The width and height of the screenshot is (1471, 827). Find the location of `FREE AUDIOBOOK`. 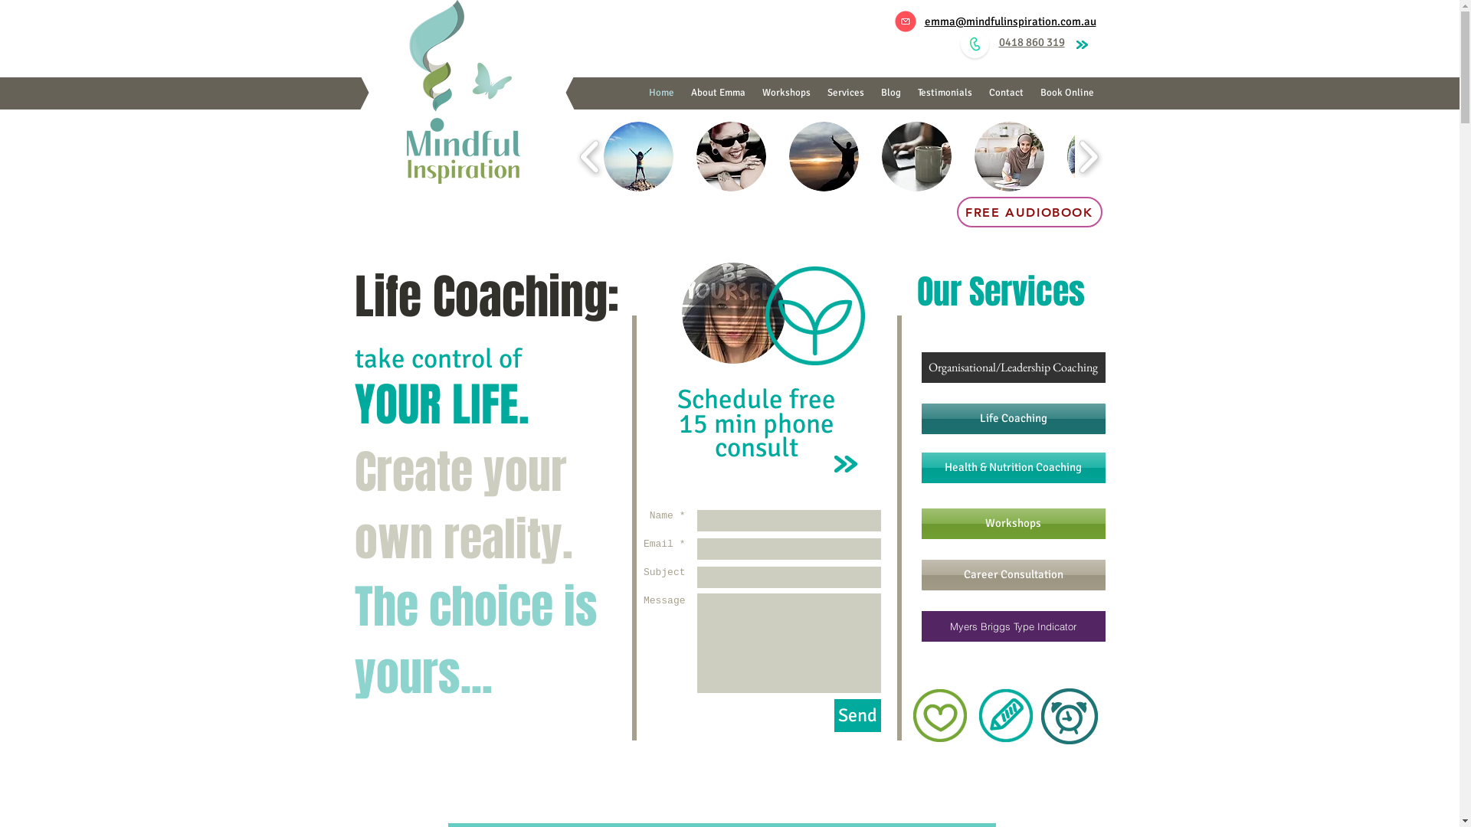

FREE AUDIOBOOK is located at coordinates (1029, 212).